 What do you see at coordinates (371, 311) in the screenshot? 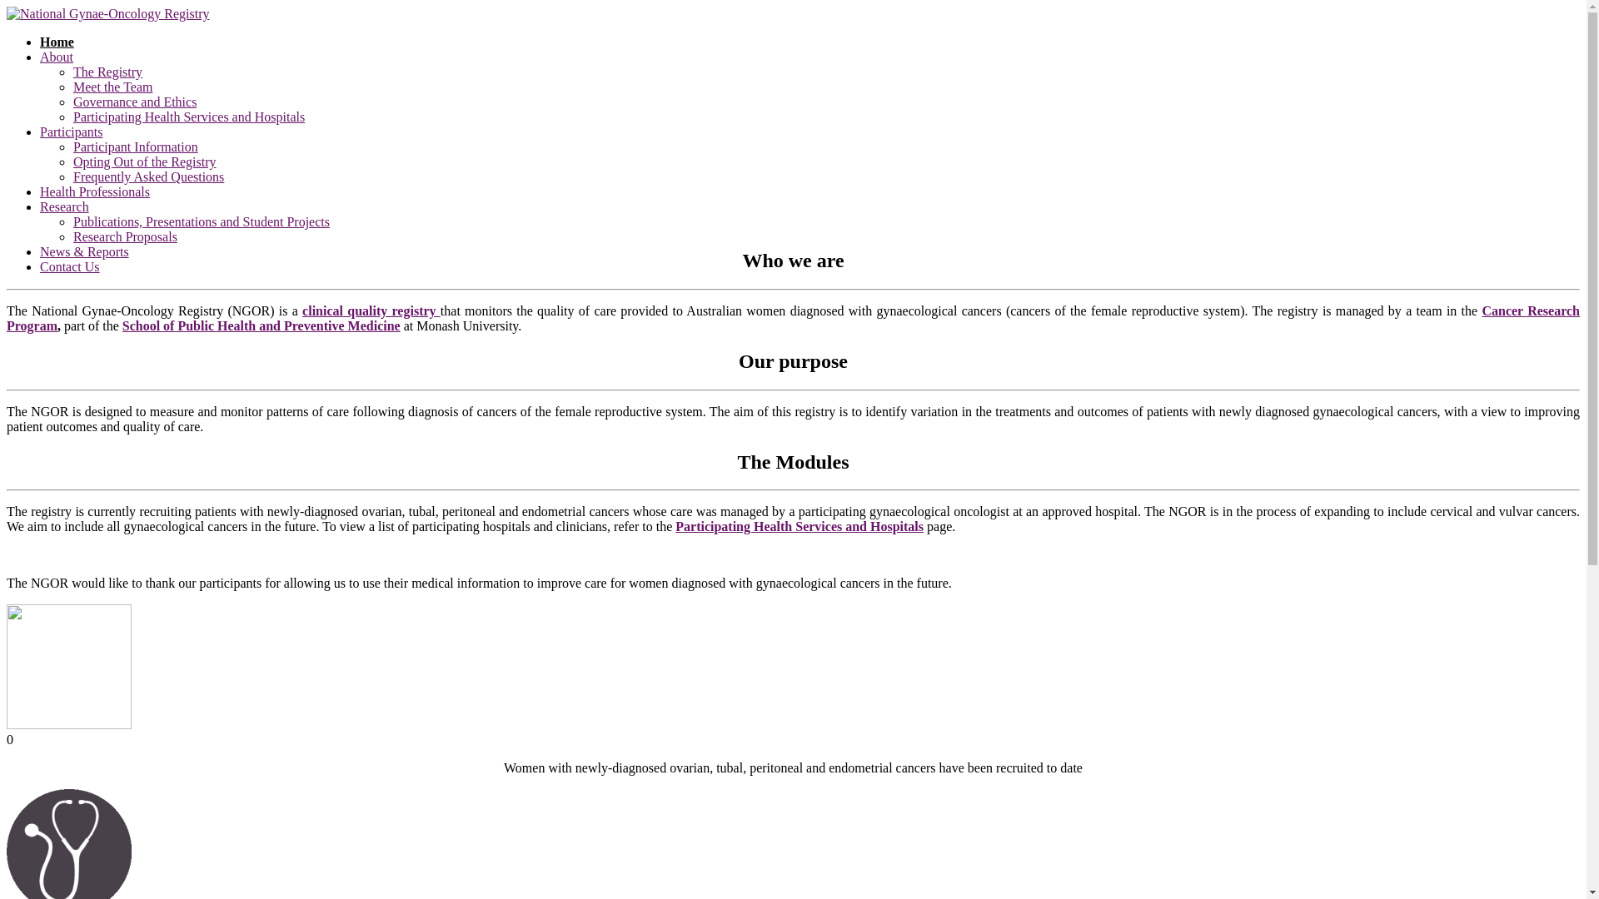
I see `clinical quality registry` at bounding box center [371, 311].